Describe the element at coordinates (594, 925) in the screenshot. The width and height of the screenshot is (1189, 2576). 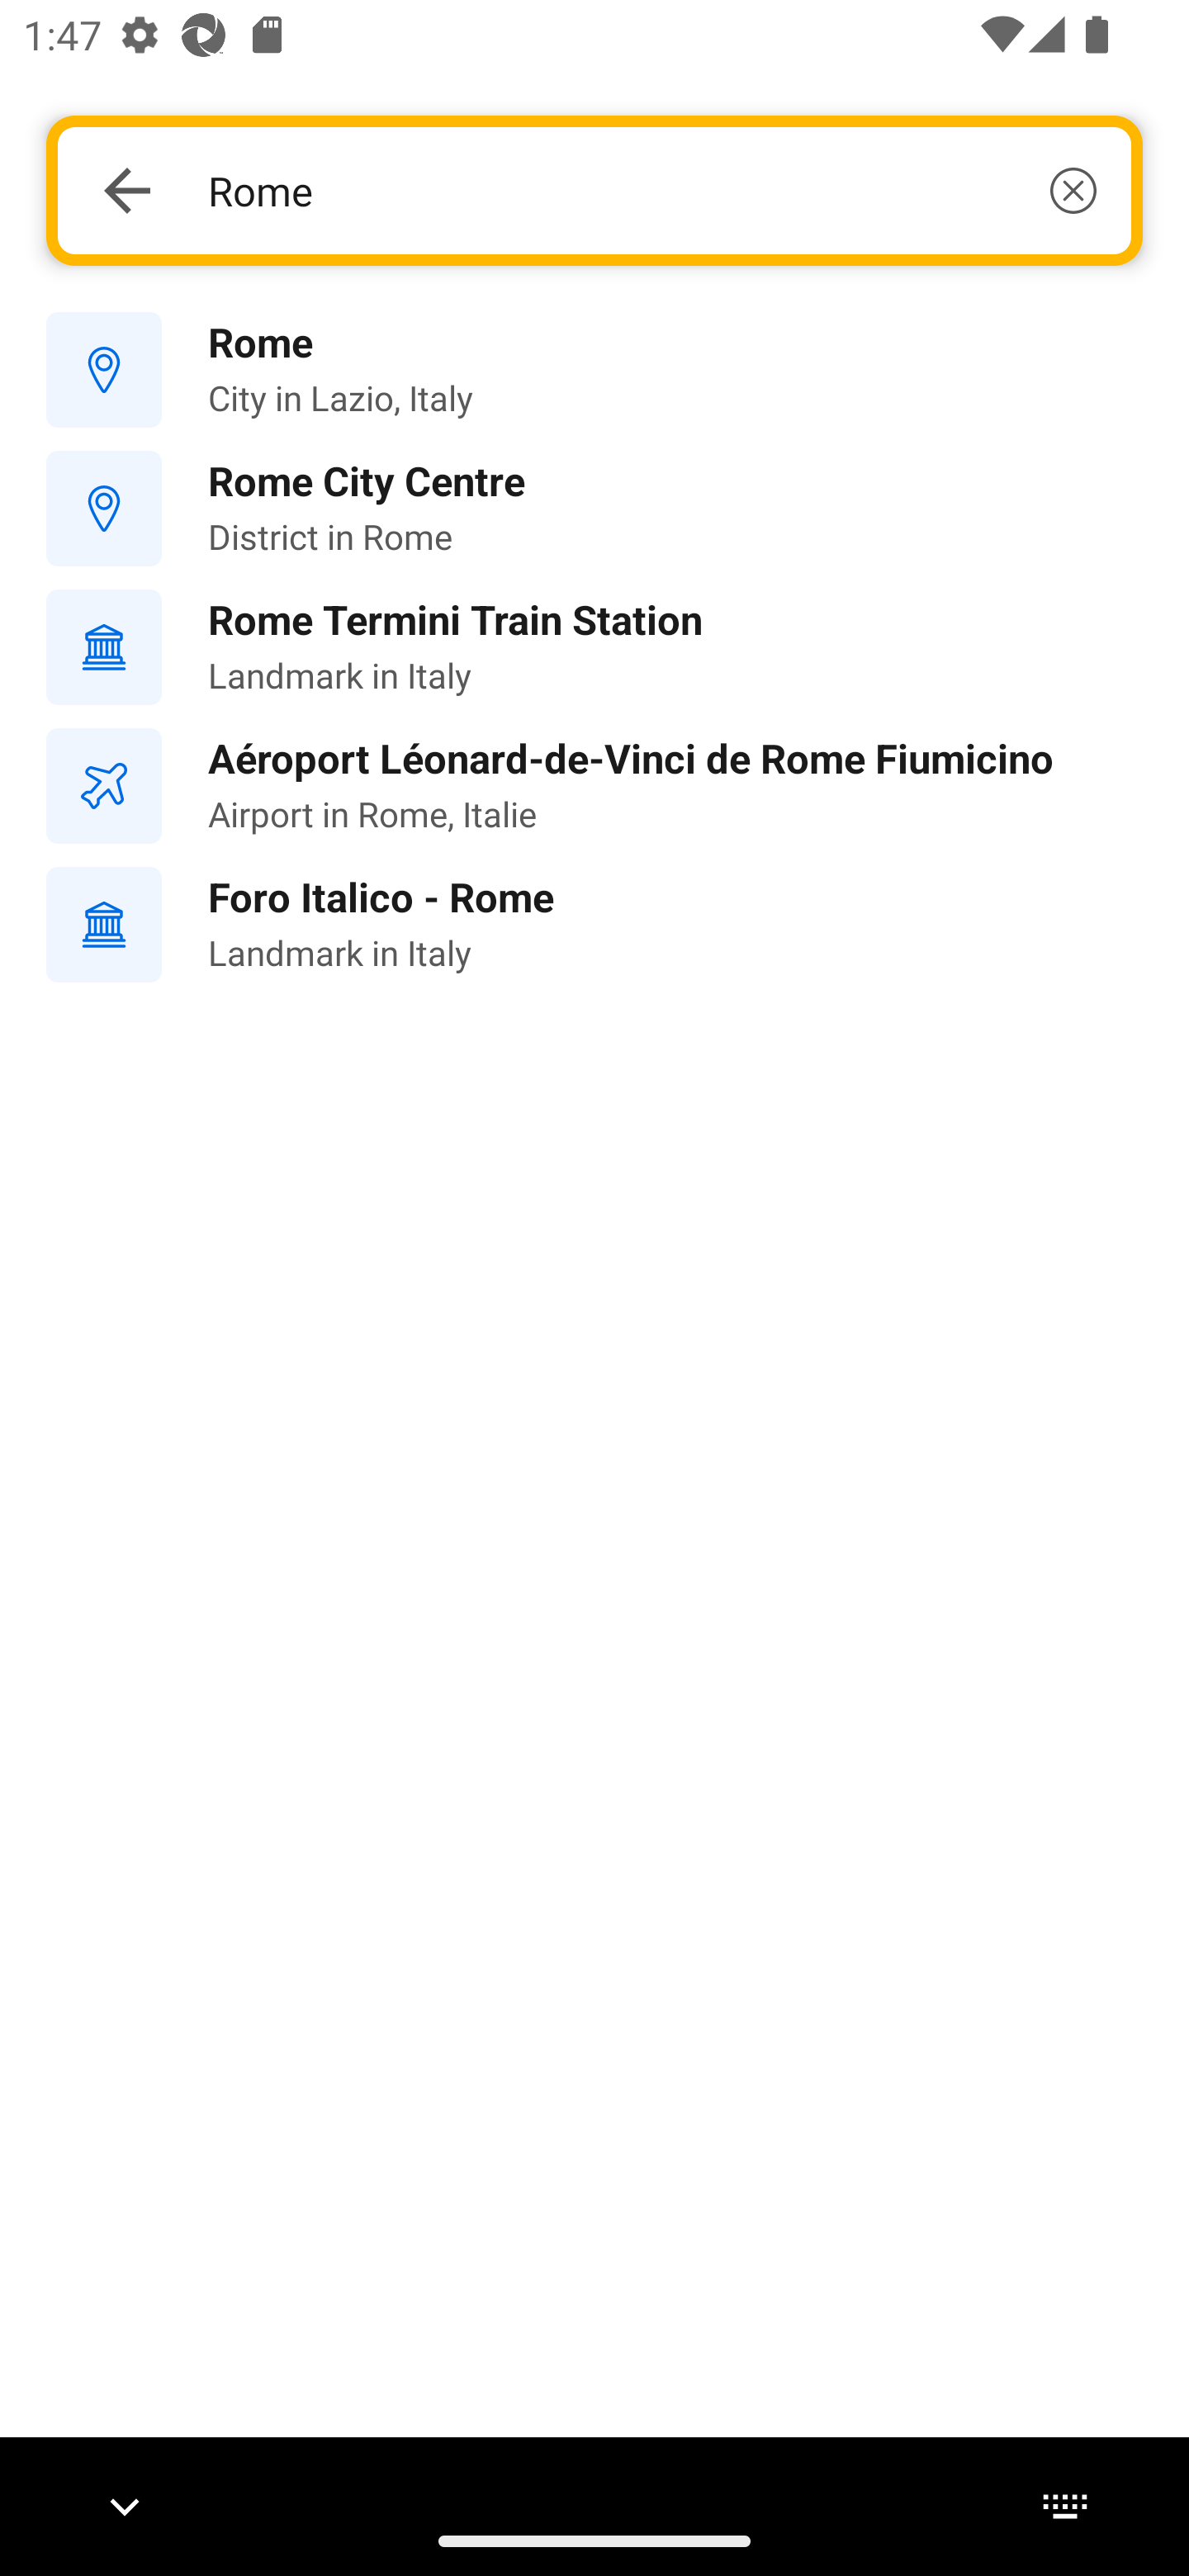
I see `Foro Italico - Rome Landmark in Italy` at that location.